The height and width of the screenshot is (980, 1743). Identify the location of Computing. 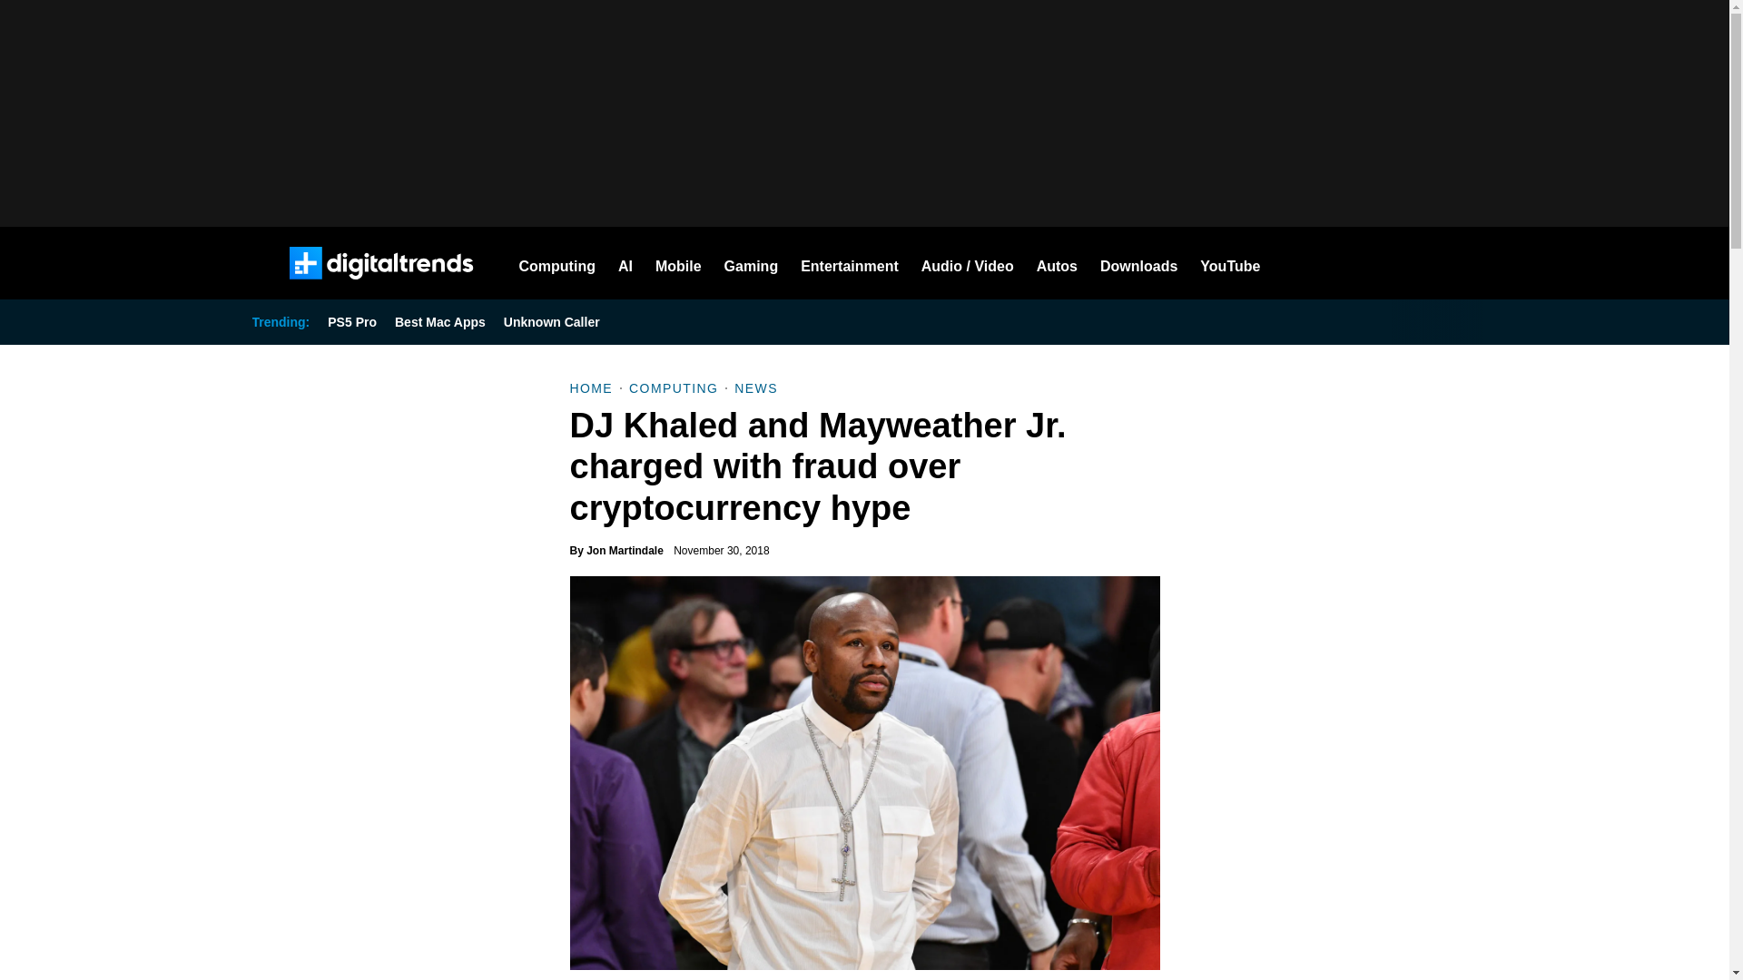
(557, 263).